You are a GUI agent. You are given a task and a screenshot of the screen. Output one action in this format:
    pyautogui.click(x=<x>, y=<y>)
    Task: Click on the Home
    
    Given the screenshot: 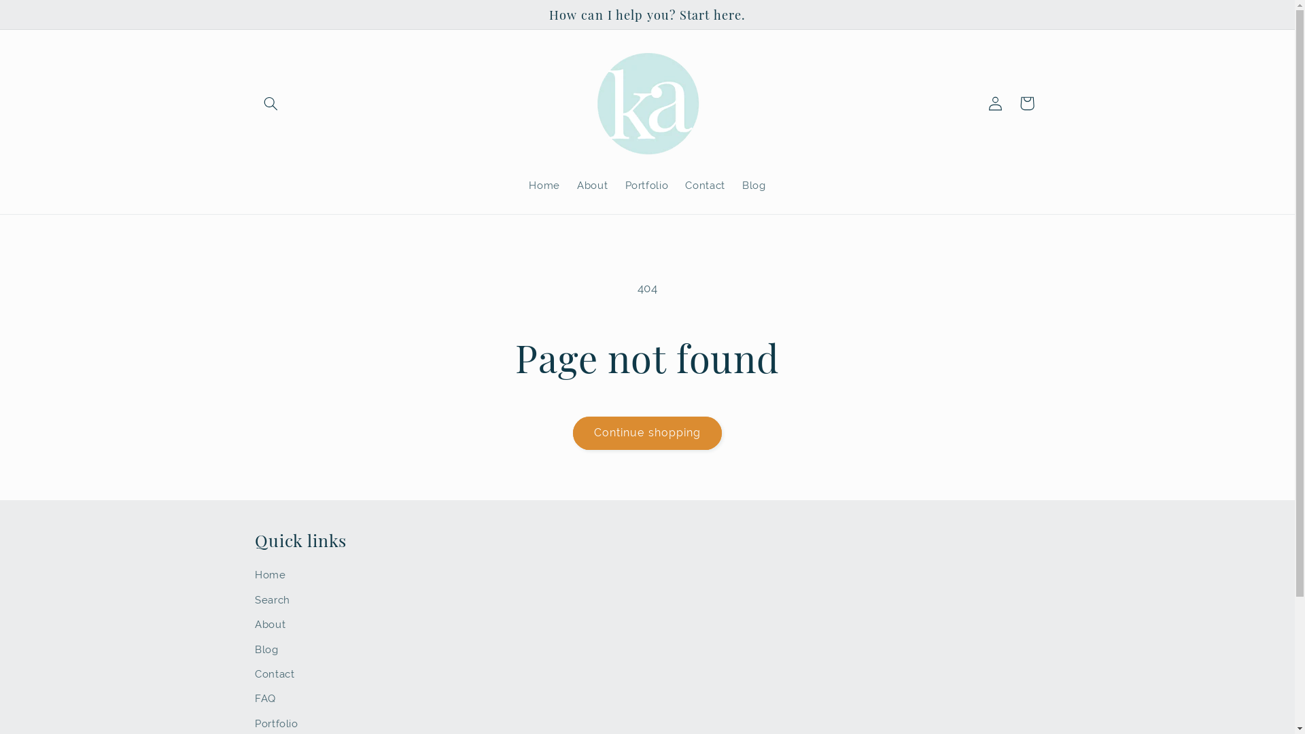 What is the action you would take?
    pyautogui.click(x=271, y=576)
    